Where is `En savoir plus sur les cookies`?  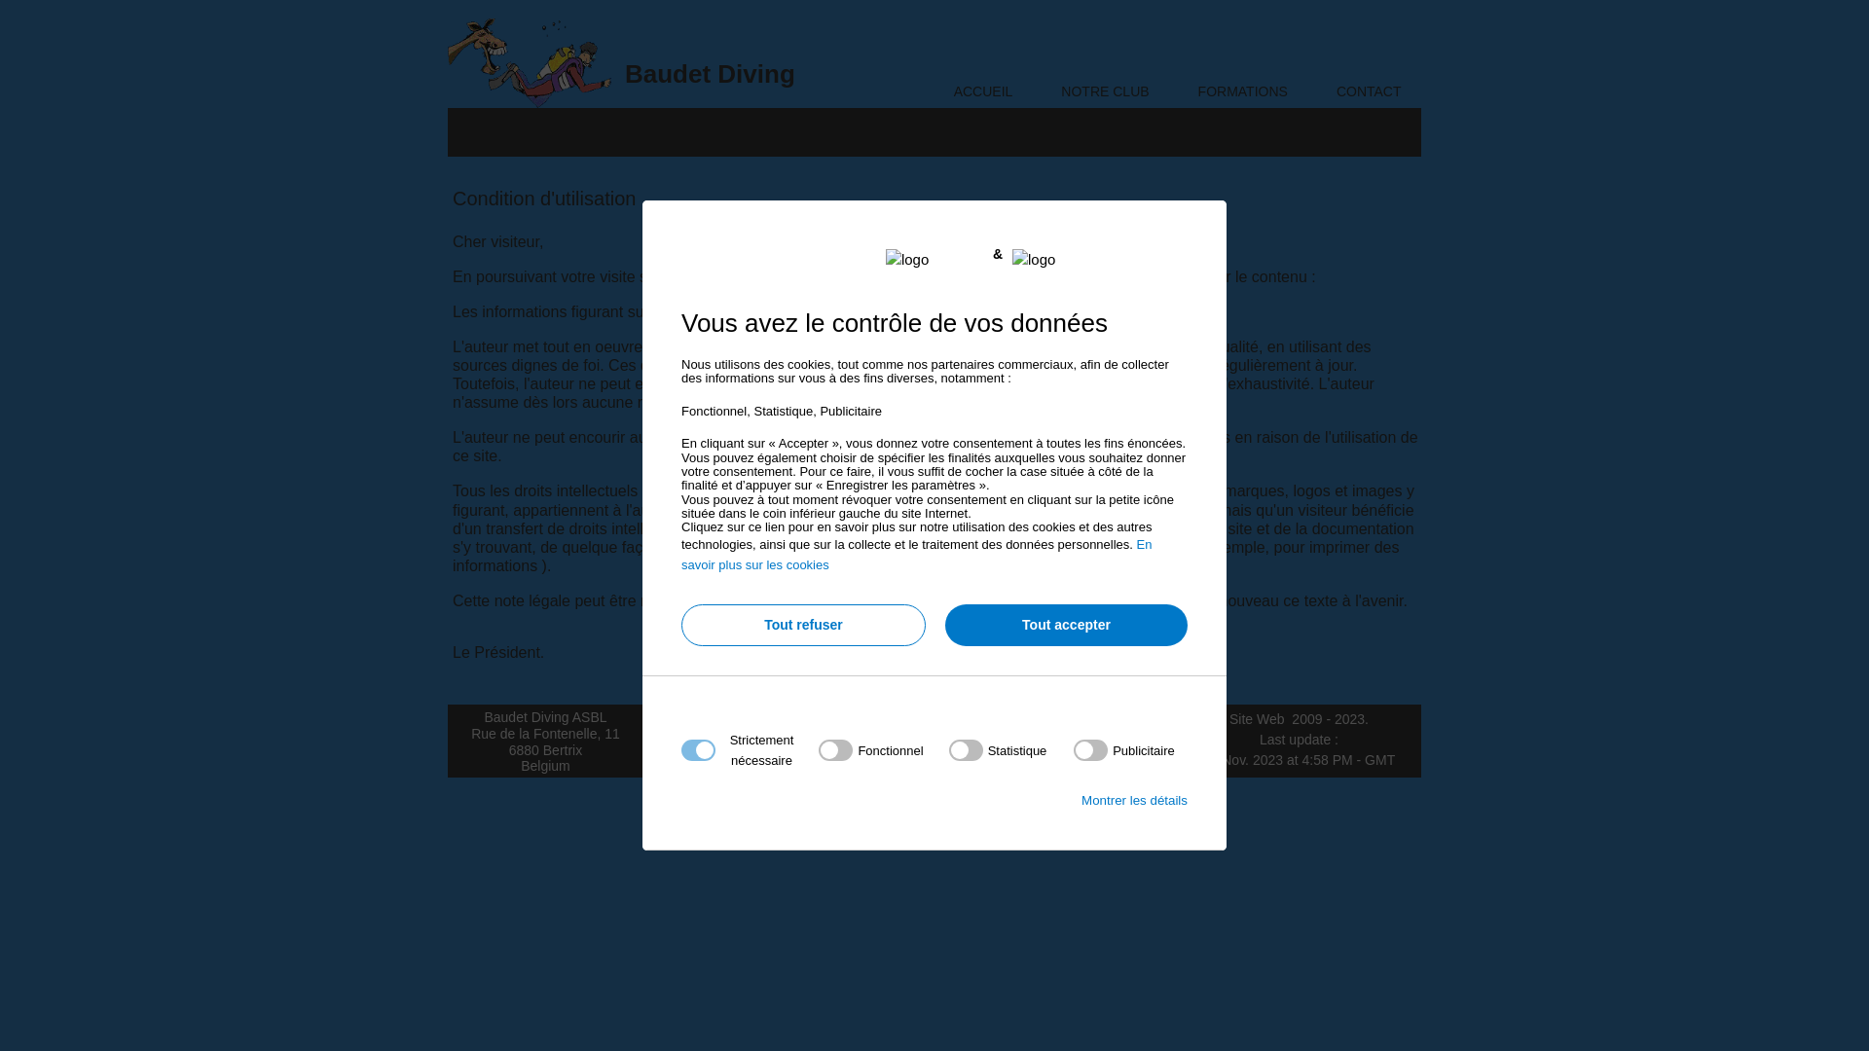
En savoir plus sur les cookies is located at coordinates (917, 555).